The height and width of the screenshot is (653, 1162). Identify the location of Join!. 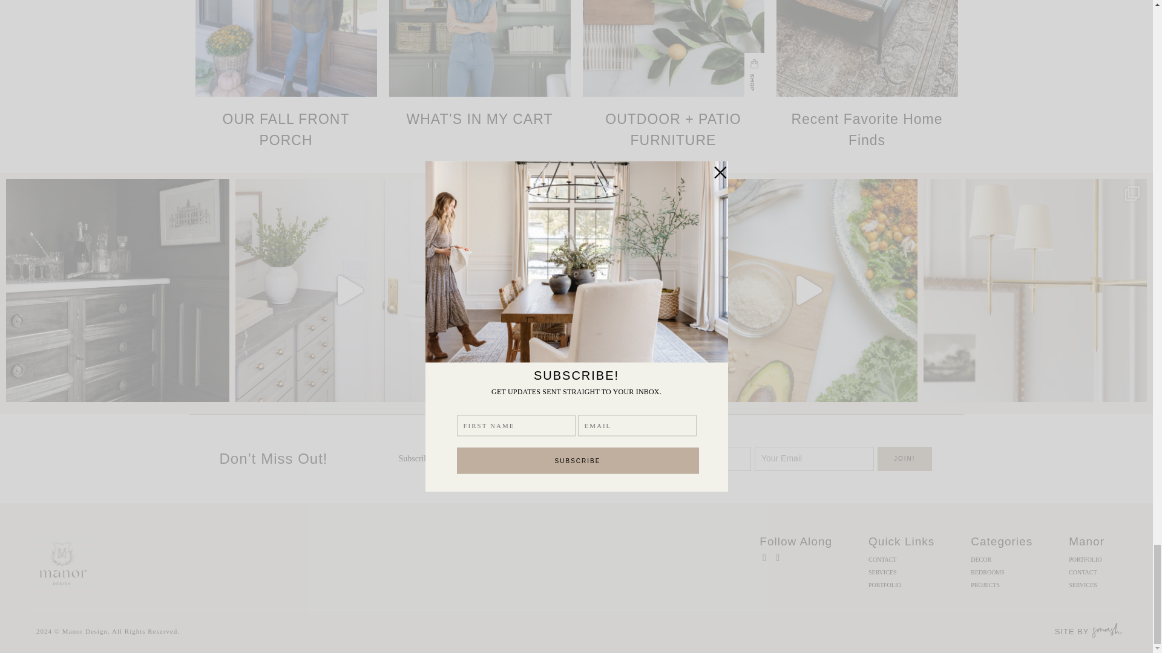
(904, 458).